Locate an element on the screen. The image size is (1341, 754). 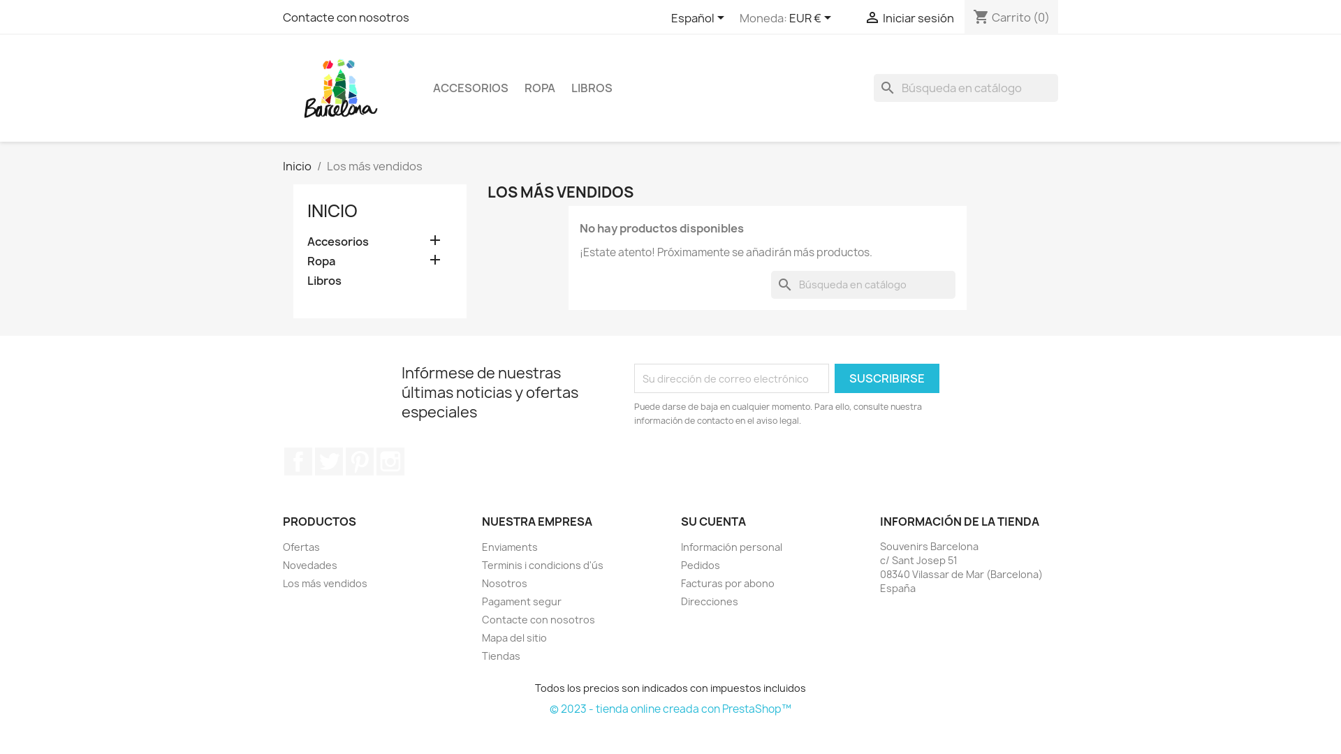
ACCESORIOS is located at coordinates (471, 88).